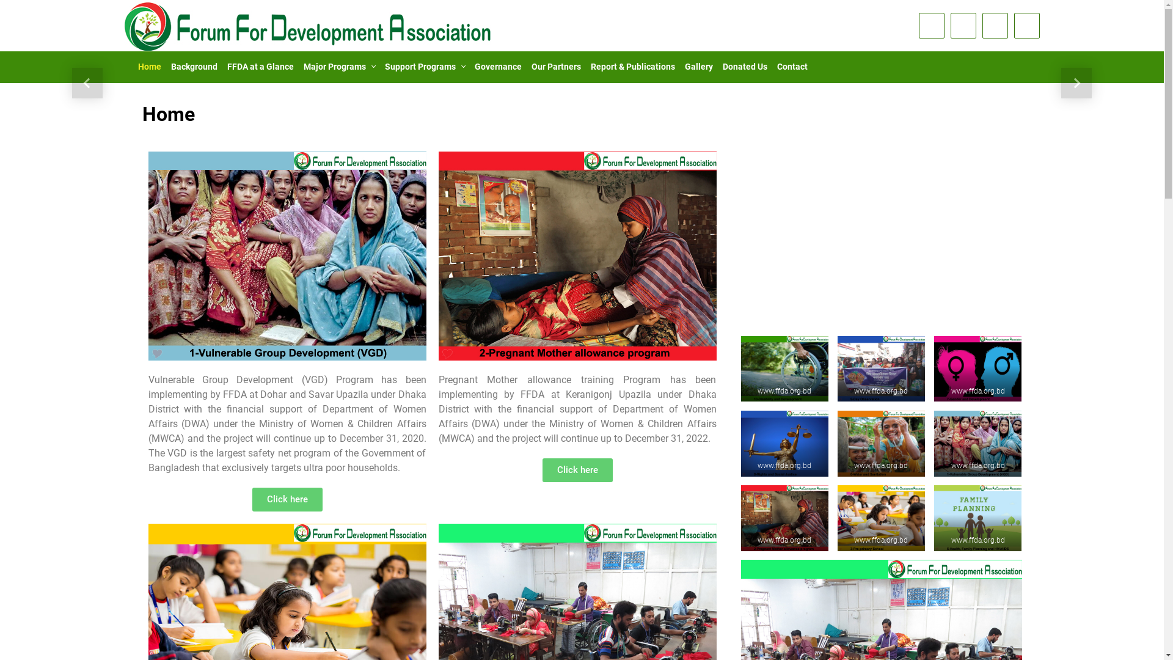 This screenshot has height=660, width=1173. I want to click on Click here, so click(287, 500).